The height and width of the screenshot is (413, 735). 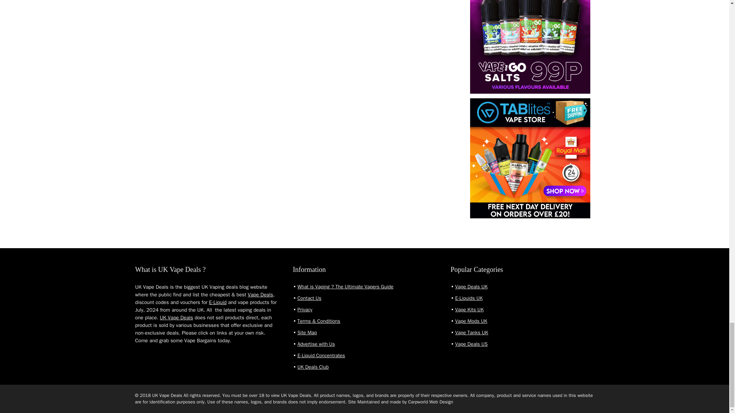 I want to click on Vape Deals UK, so click(x=471, y=286).